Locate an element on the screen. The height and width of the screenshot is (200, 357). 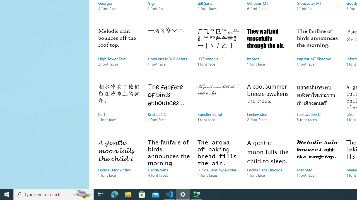
Microsoft Store is located at coordinates (142, 194).